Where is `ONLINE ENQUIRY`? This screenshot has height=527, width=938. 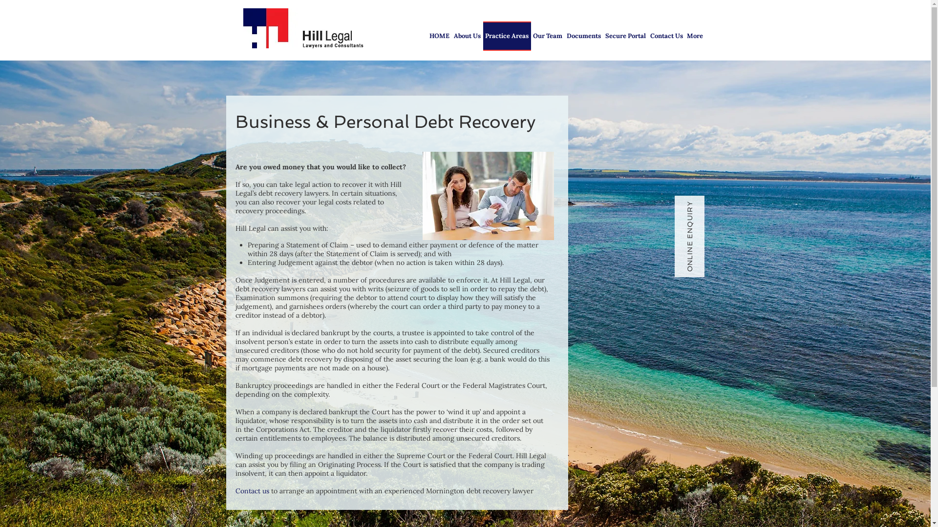 ONLINE ENQUIRY is located at coordinates (715, 211).